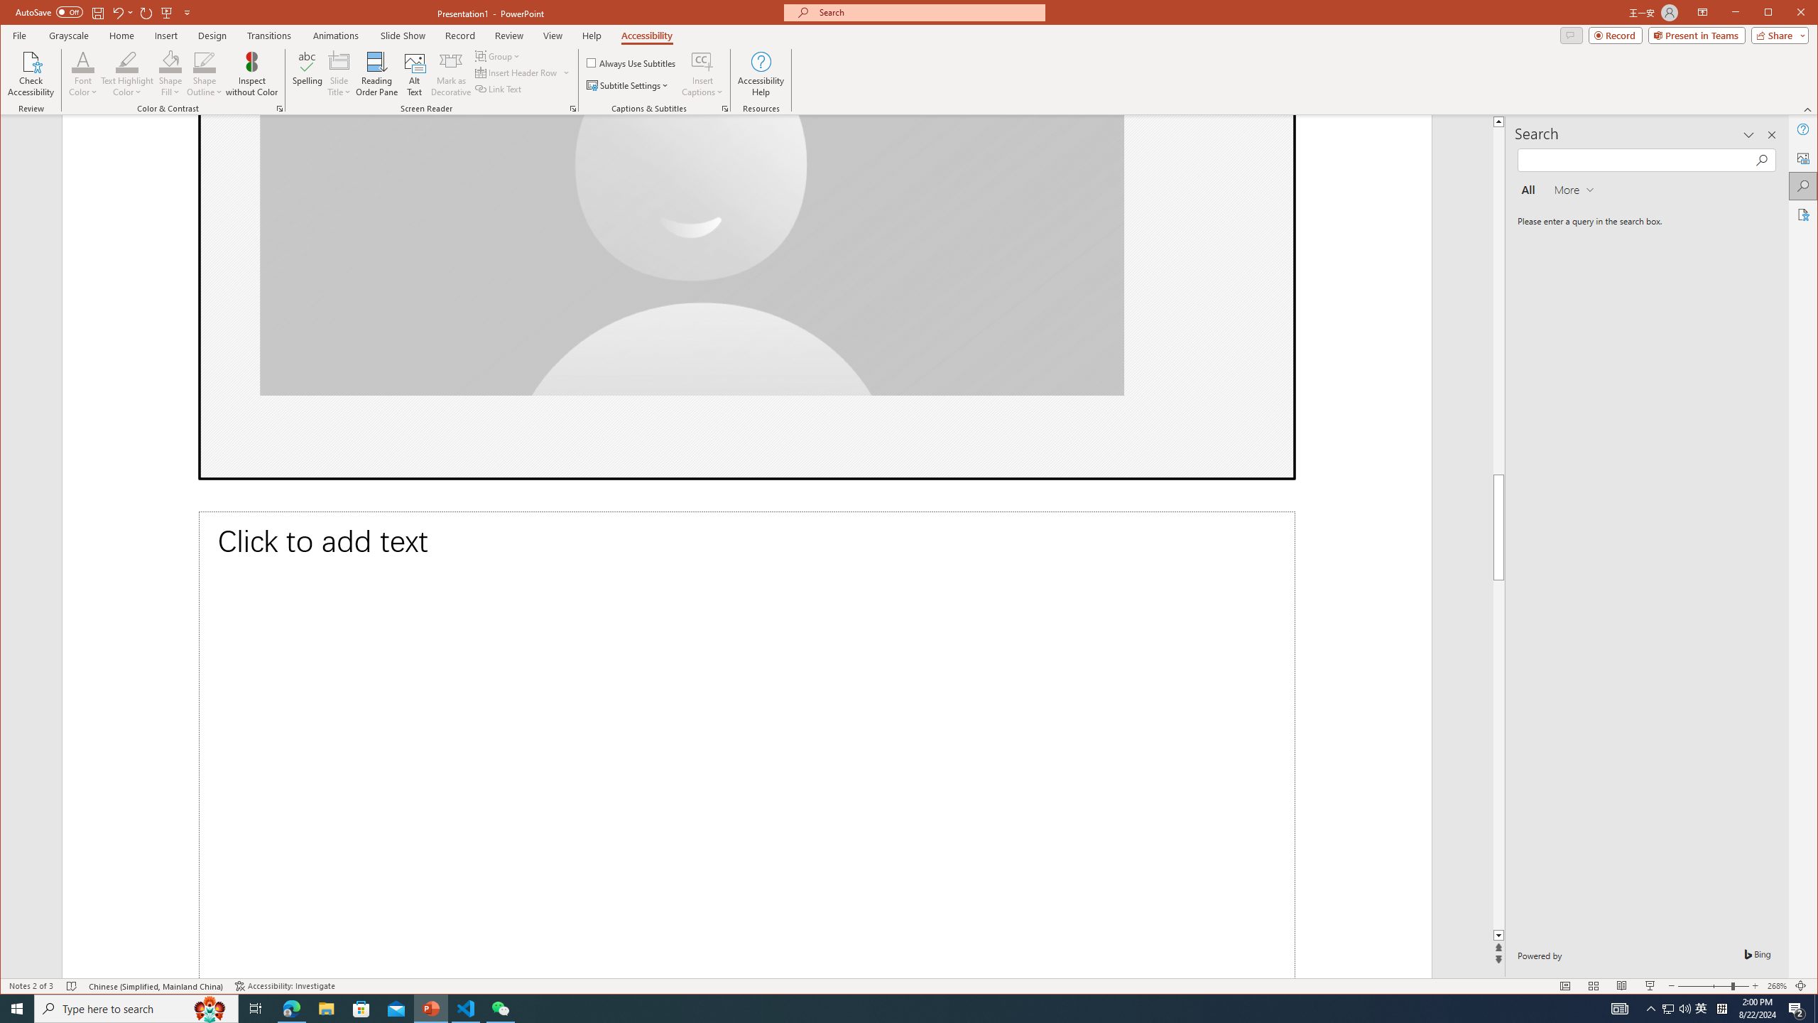  What do you see at coordinates (725, 109) in the screenshot?
I see `Captions & Subtitles` at bounding box center [725, 109].